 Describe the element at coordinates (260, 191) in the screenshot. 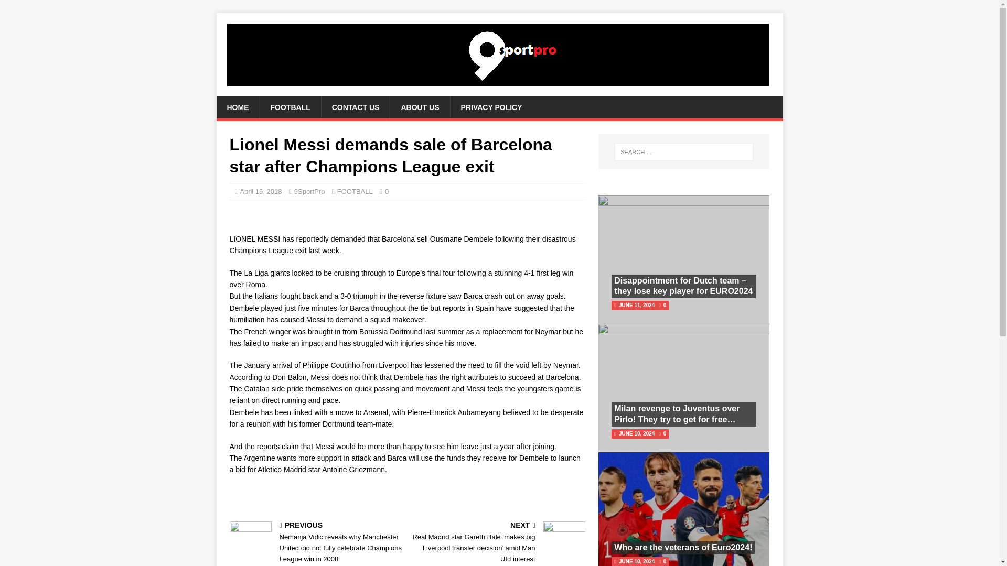

I see `April 16, 2018` at that location.